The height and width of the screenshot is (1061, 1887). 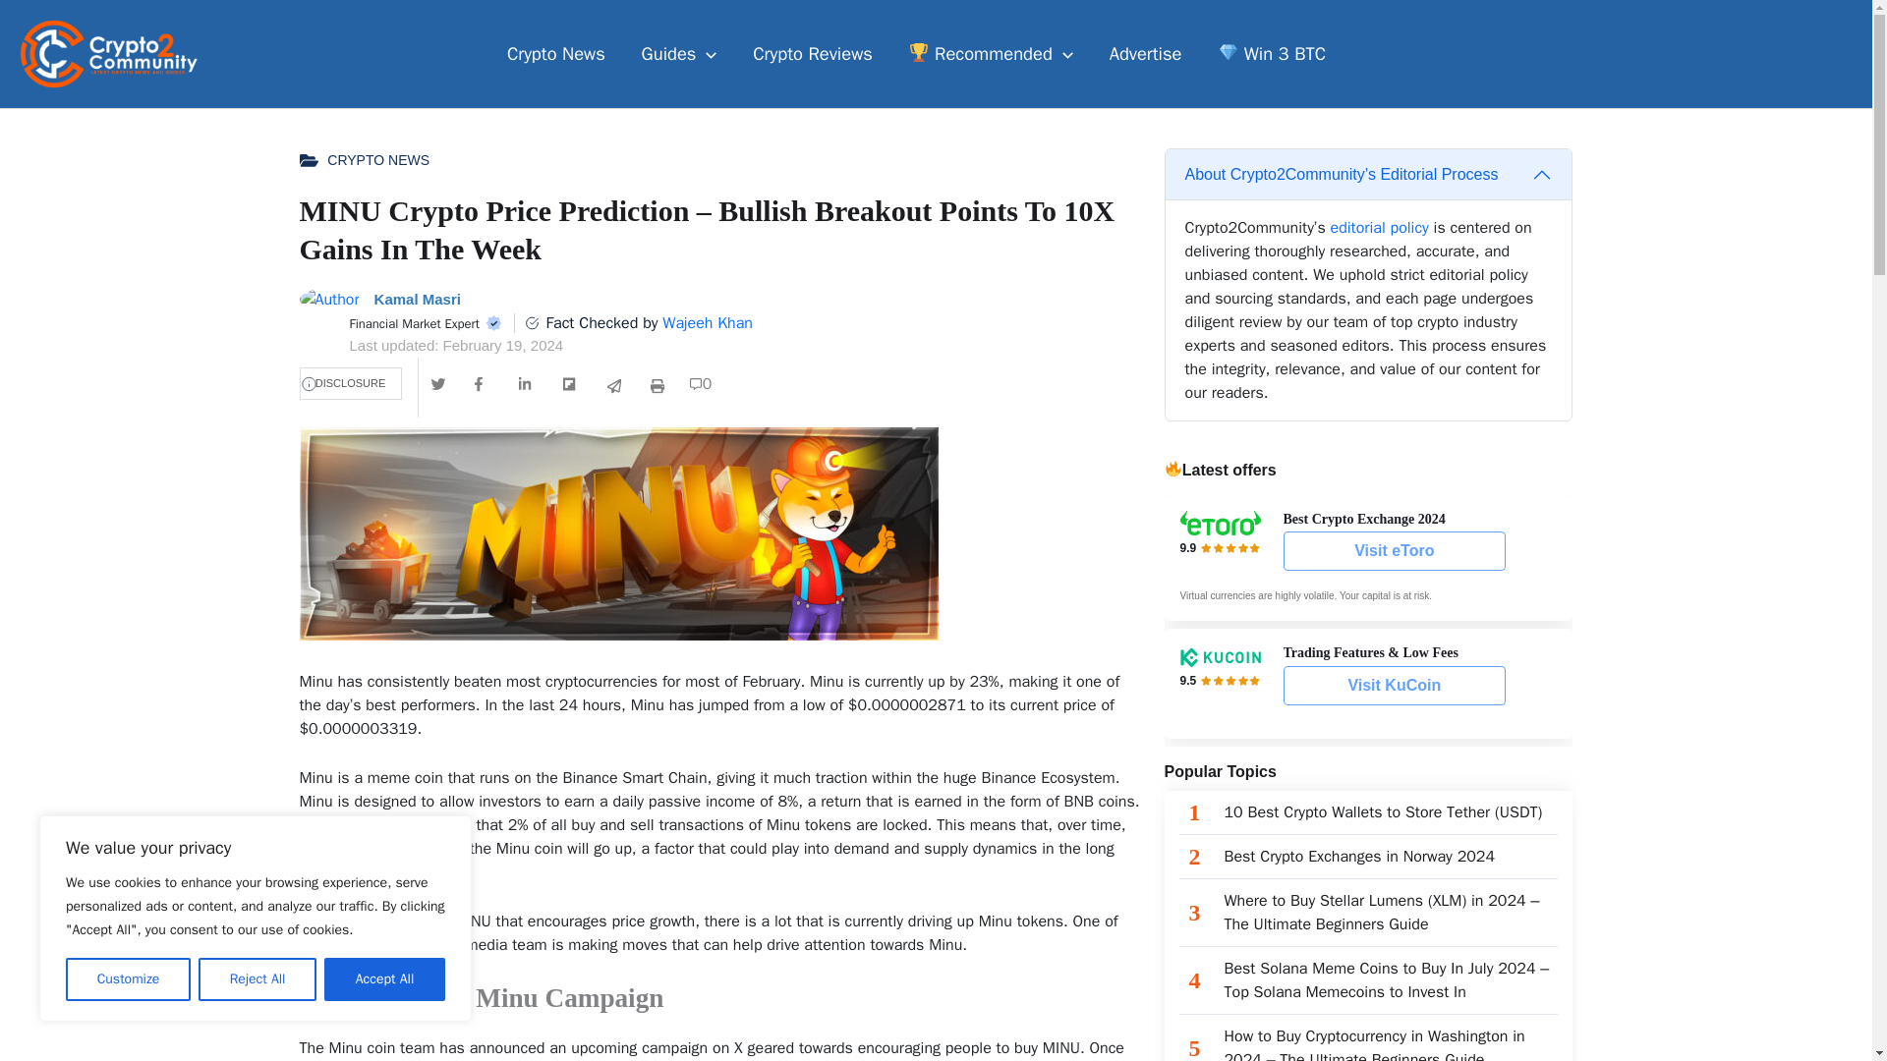 I want to click on Share via Email, so click(x=613, y=386).